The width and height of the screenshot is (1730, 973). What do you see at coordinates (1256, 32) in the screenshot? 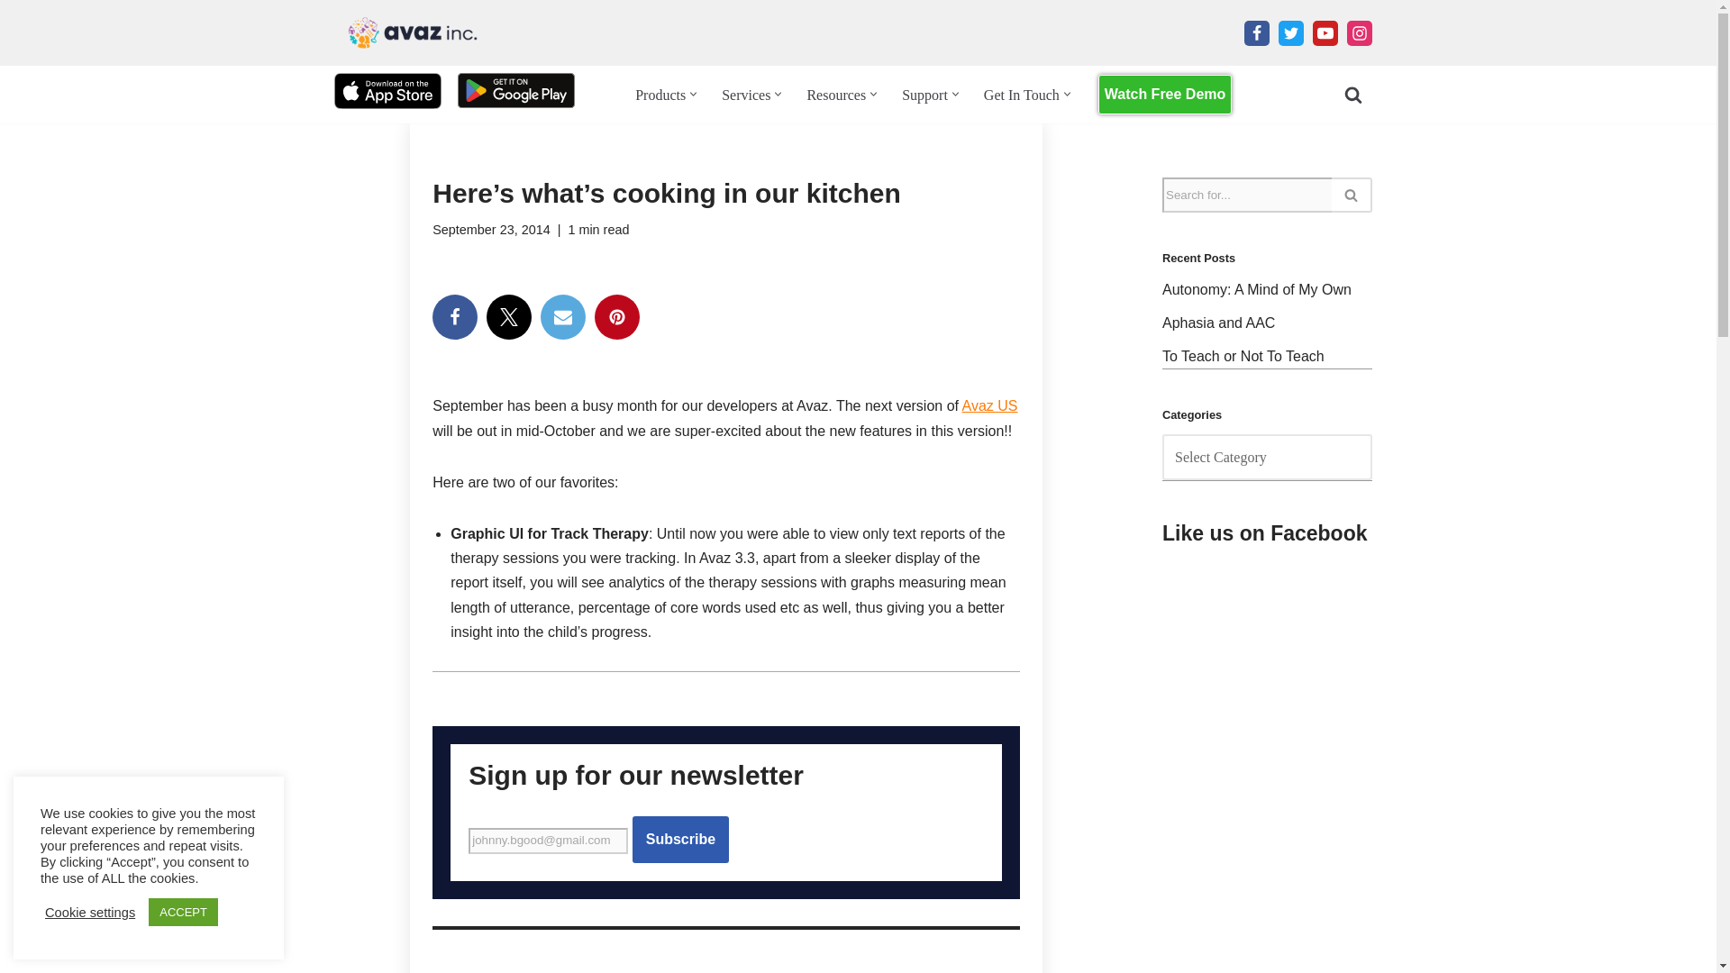
I see `Facebook` at bounding box center [1256, 32].